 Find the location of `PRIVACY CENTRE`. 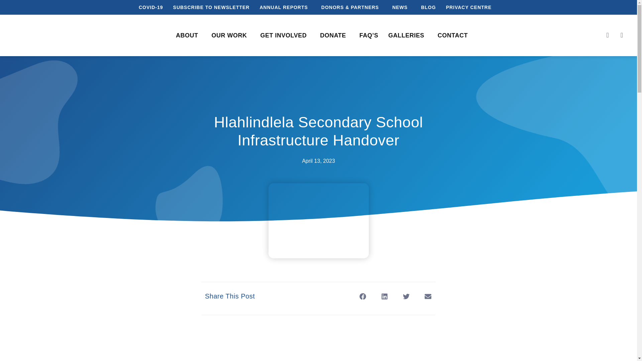

PRIVACY CENTRE is located at coordinates (469, 7).